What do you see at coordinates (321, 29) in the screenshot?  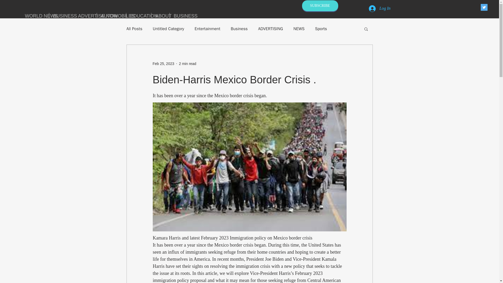 I see `Sports` at bounding box center [321, 29].